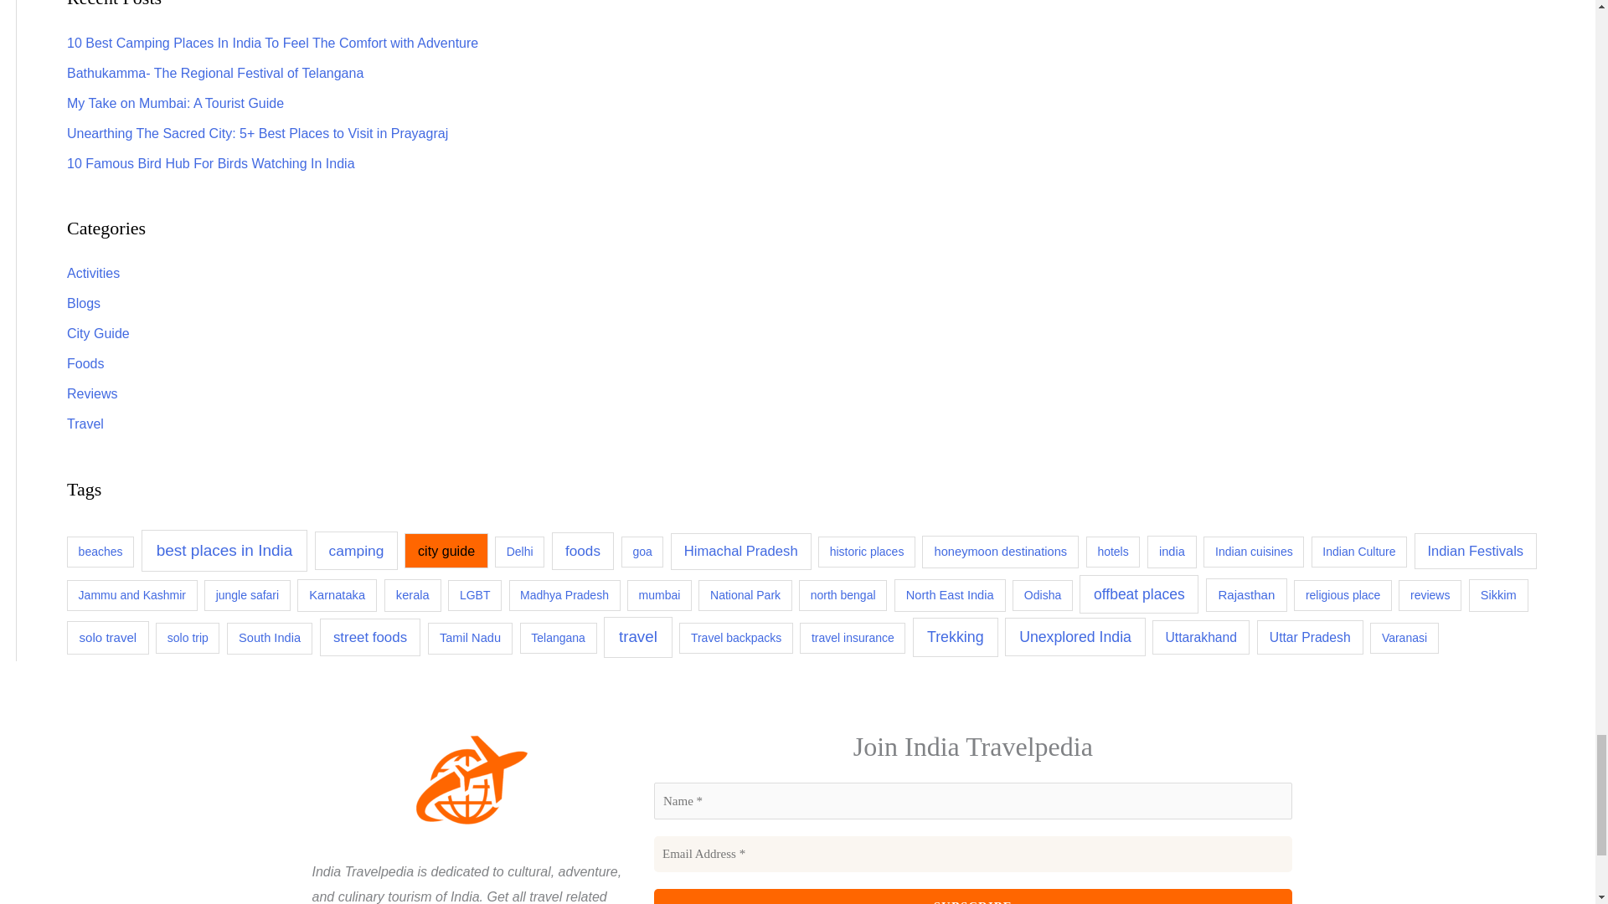 This screenshot has height=904, width=1608. What do you see at coordinates (85, 363) in the screenshot?
I see `Foods` at bounding box center [85, 363].